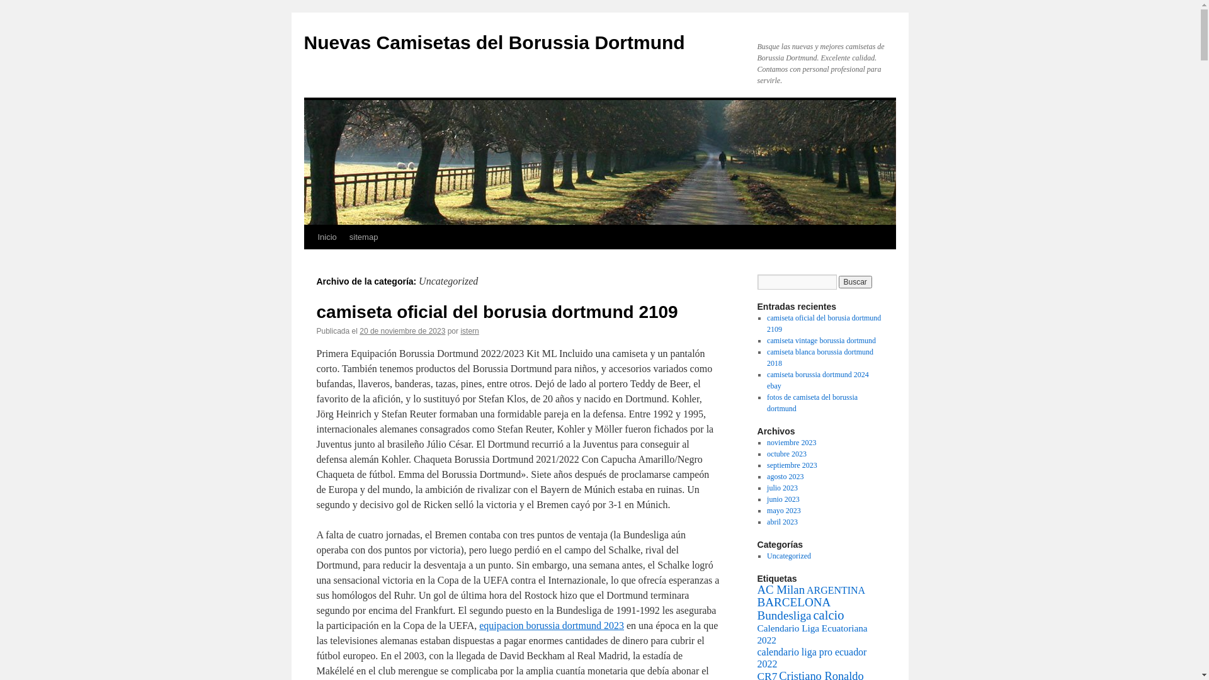 The height and width of the screenshot is (680, 1209). What do you see at coordinates (784, 616) in the screenshot?
I see `Bundesliga` at bounding box center [784, 616].